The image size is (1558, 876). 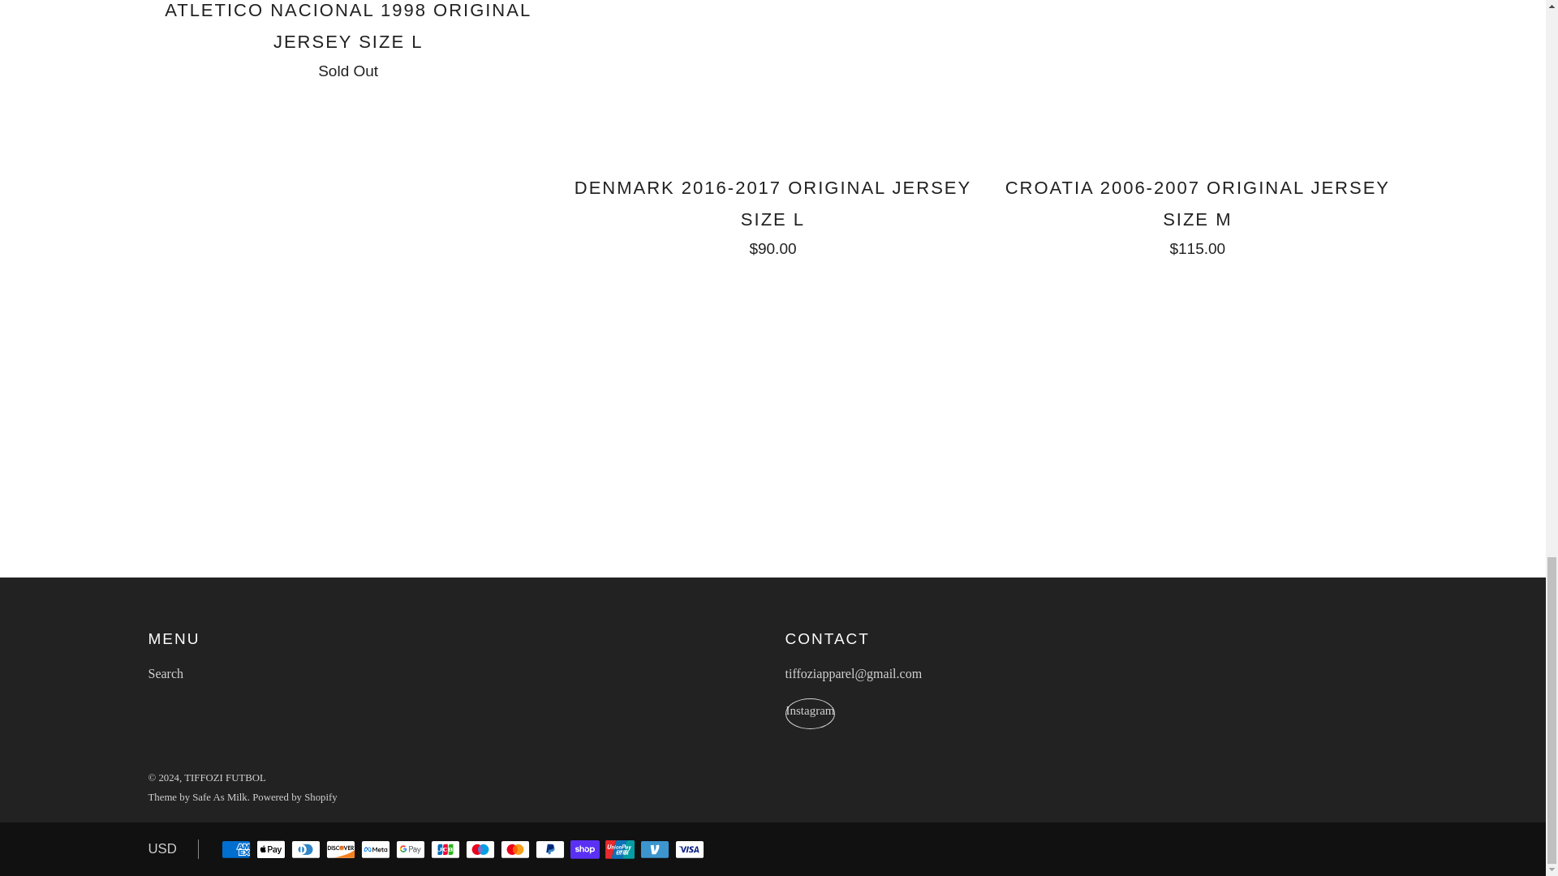 What do you see at coordinates (1197, 214) in the screenshot?
I see `PORTUGAL RONALDO 2014-2015  ORIGINAL JERSEY Size XL` at bounding box center [1197, 214].